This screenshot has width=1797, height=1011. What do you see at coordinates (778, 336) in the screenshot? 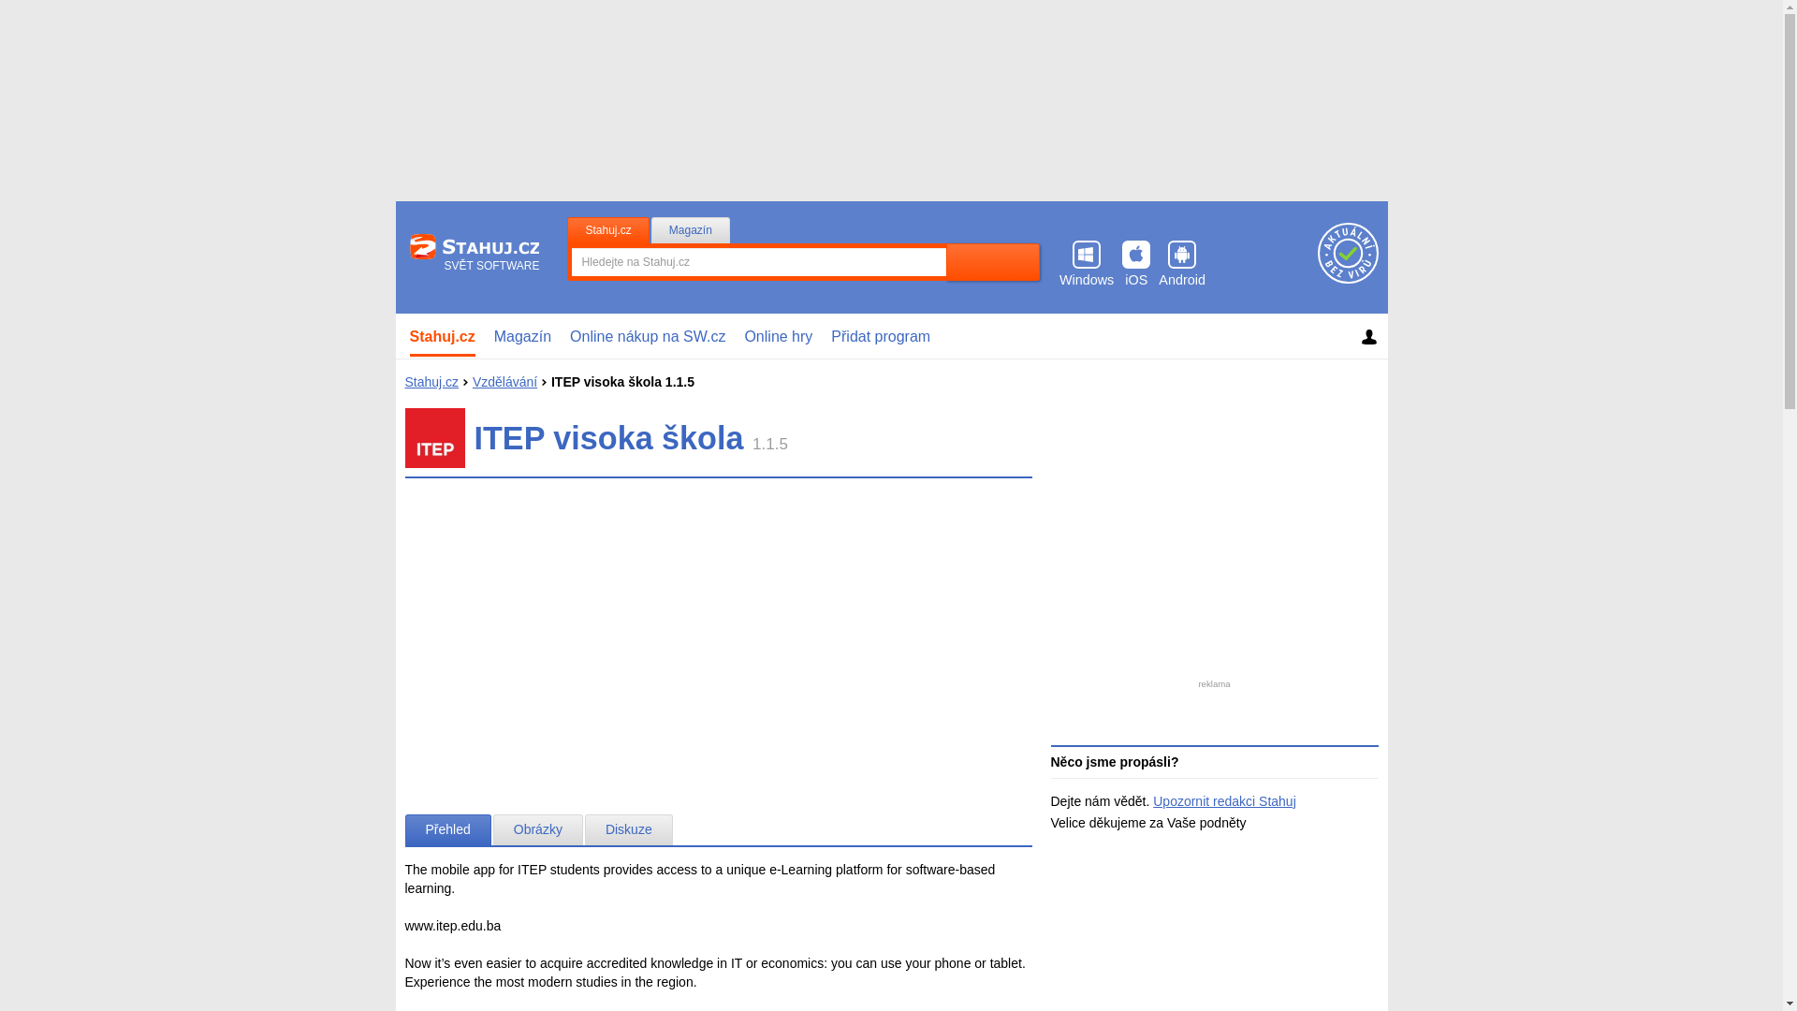
I see `Online hry` at bounding box center [778, 336].